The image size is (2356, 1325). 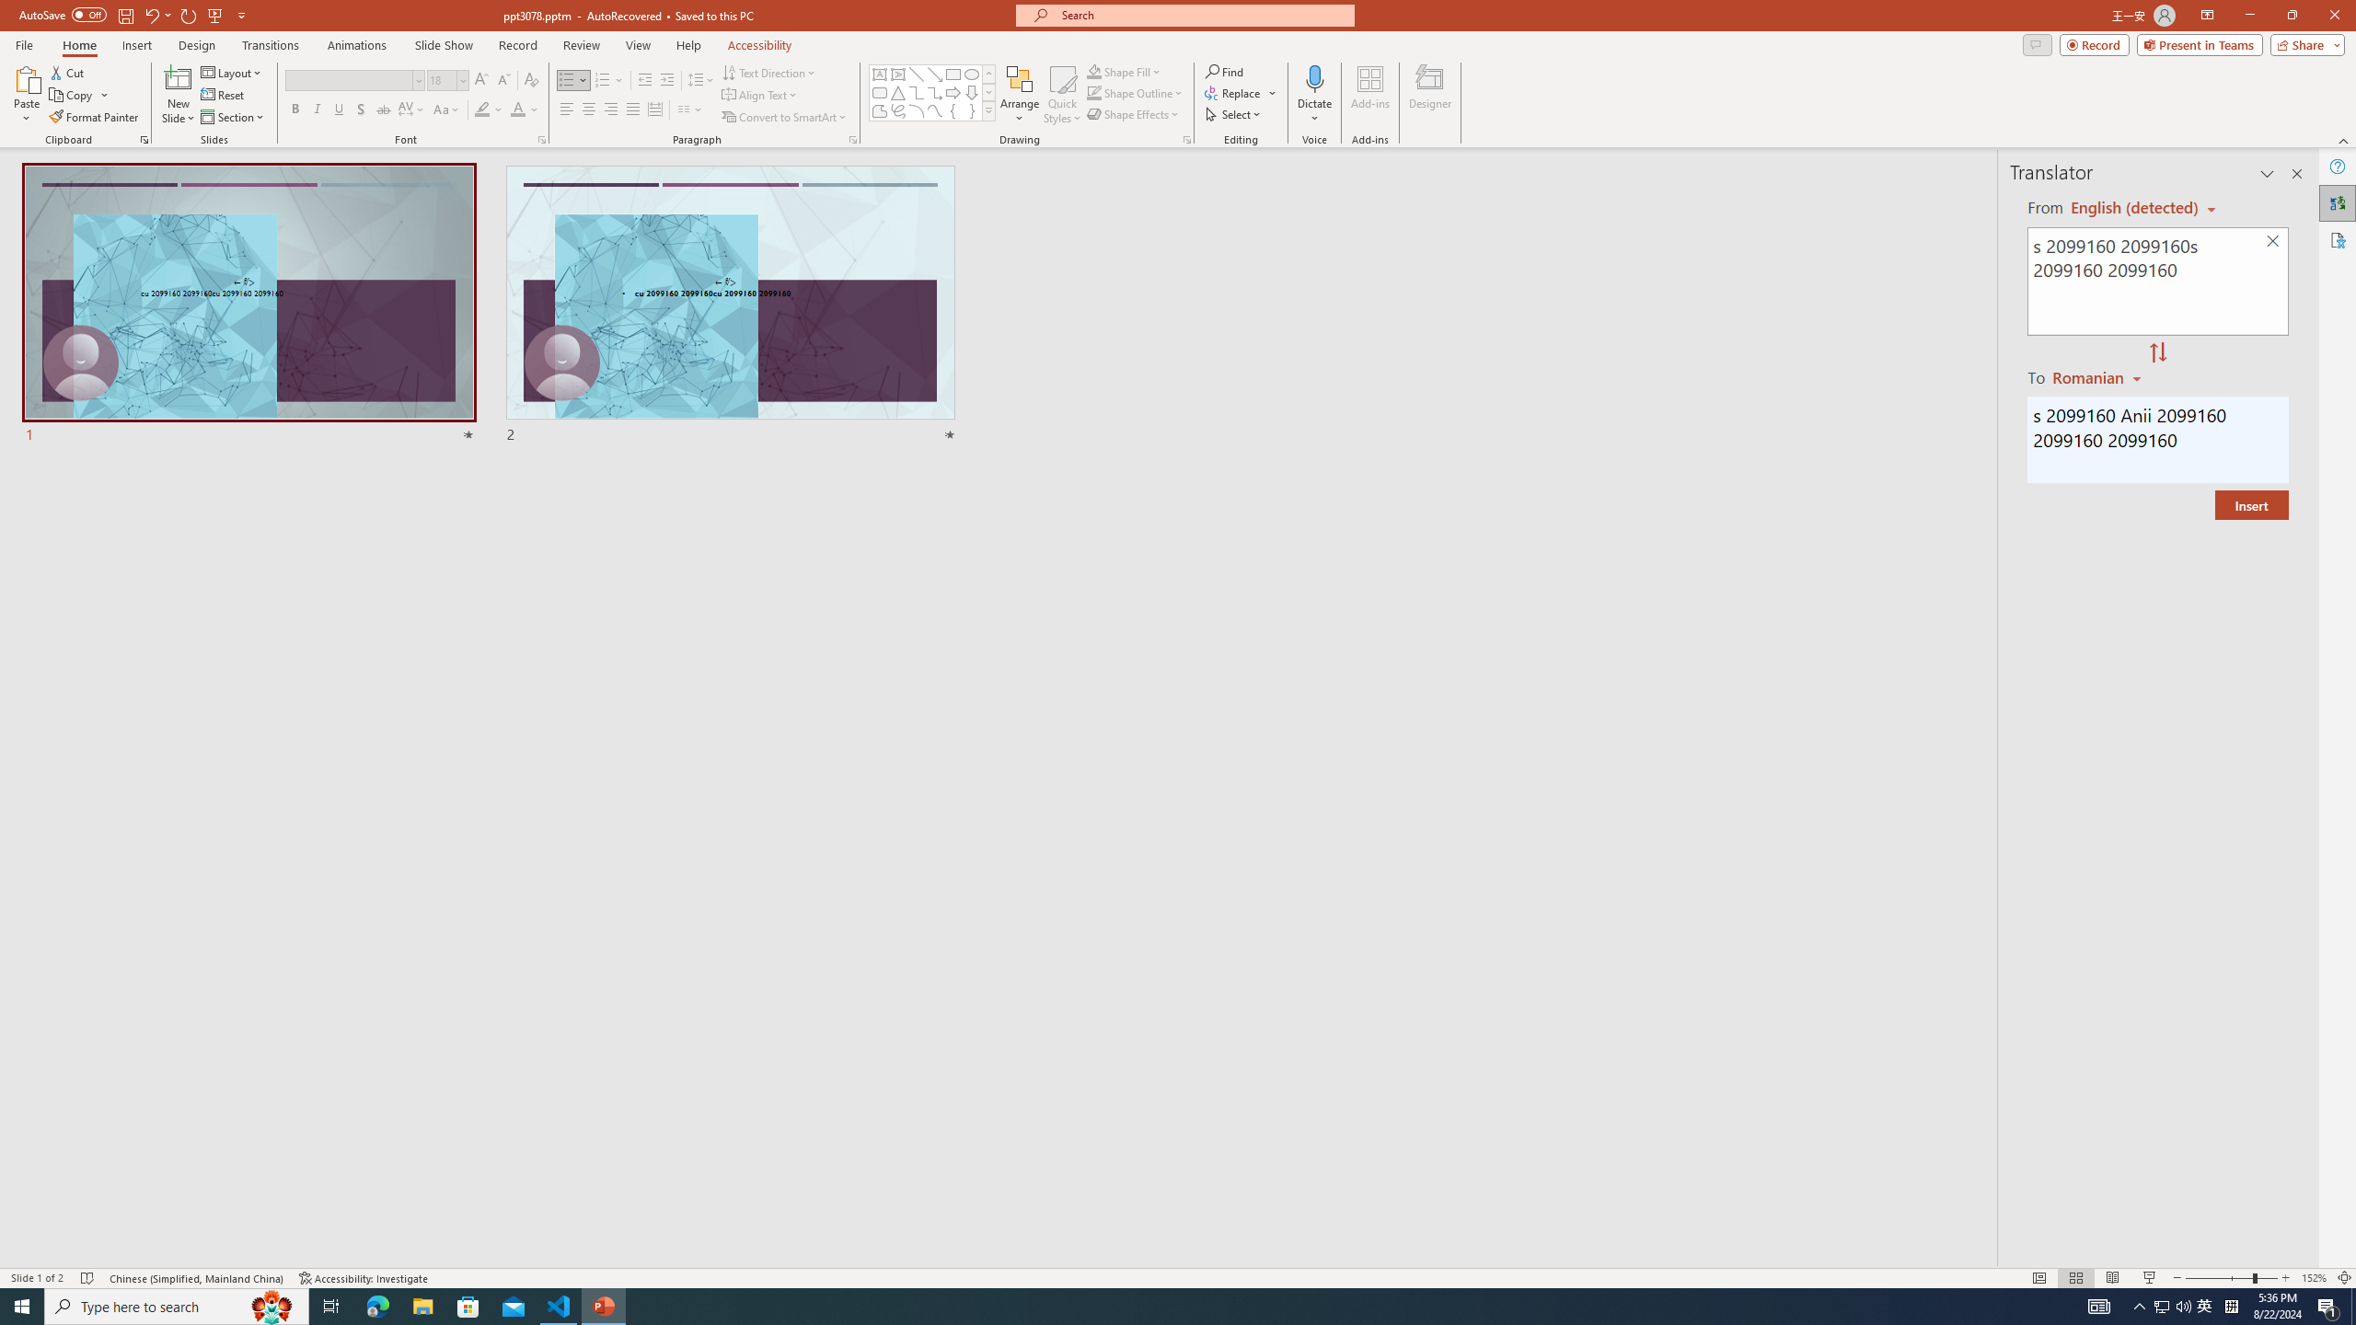 What do you see at coordinates (935, 92) in the screenshot?
I see `Connector: Elbow Arrow` at bounding box center [935, 92].